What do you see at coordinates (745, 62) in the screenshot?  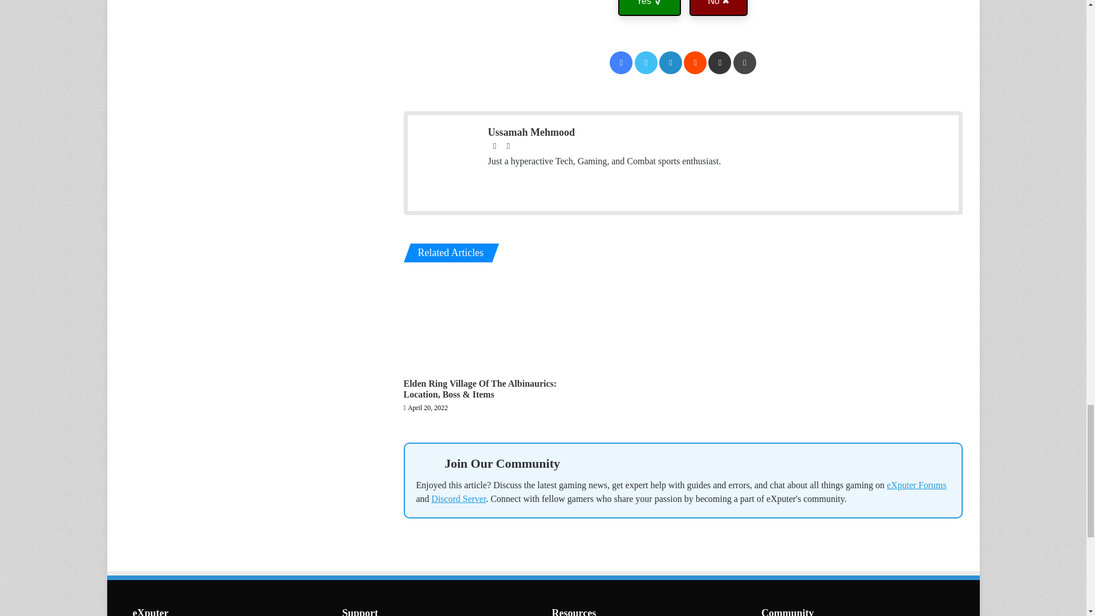 I see `Print` at bounding box center [745, 62].